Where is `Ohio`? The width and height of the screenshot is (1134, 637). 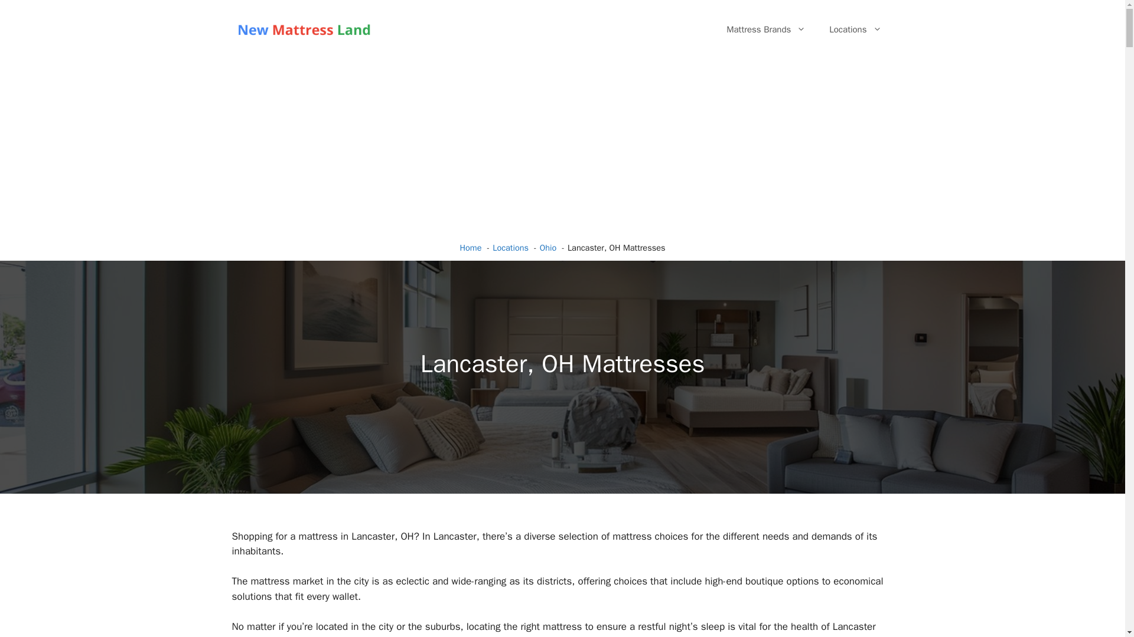
Ohio is located at coordinates (548, 248).